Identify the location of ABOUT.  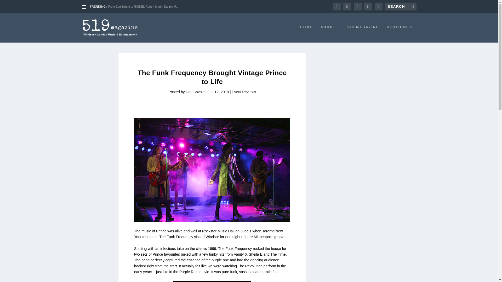
(330, 34).